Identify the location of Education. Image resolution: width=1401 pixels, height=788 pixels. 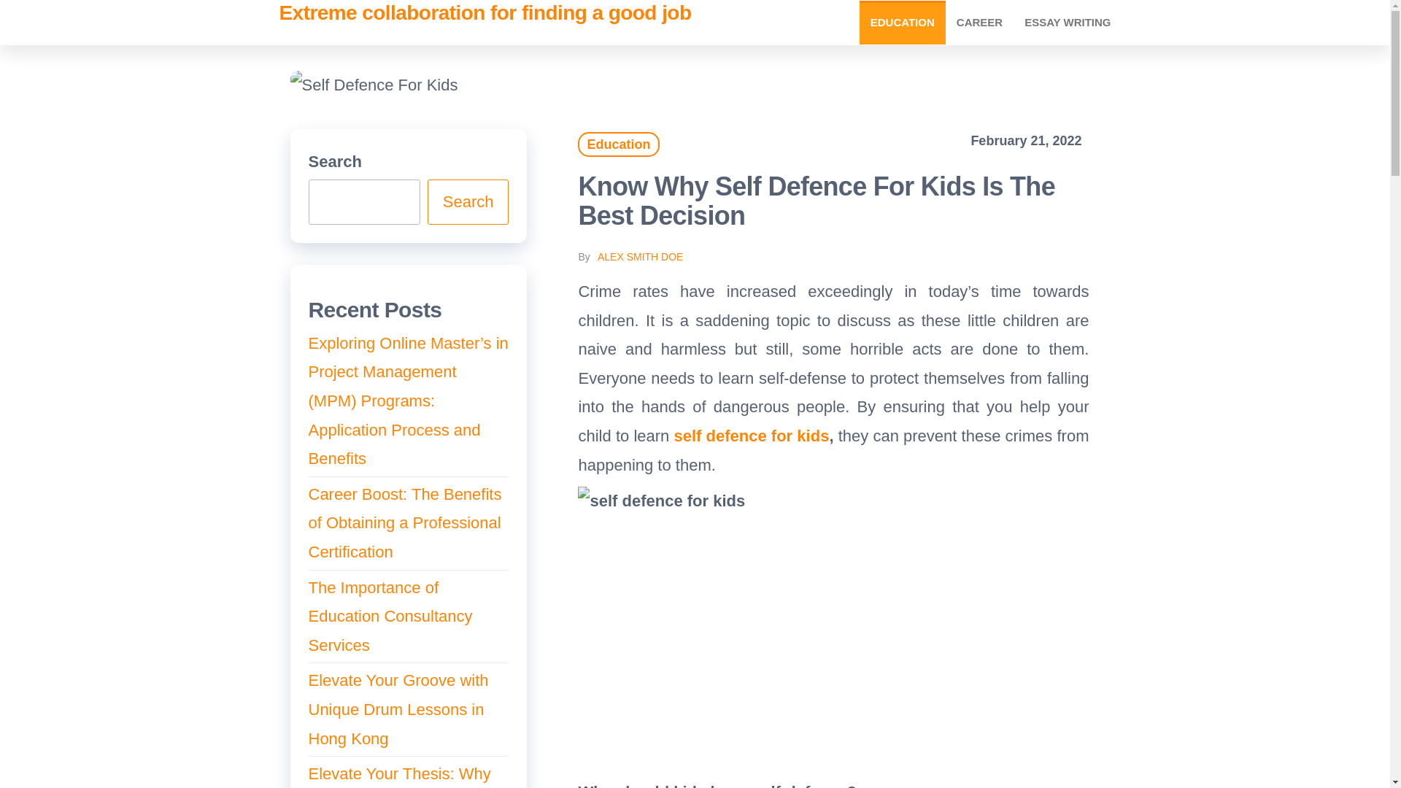
(903, 22).